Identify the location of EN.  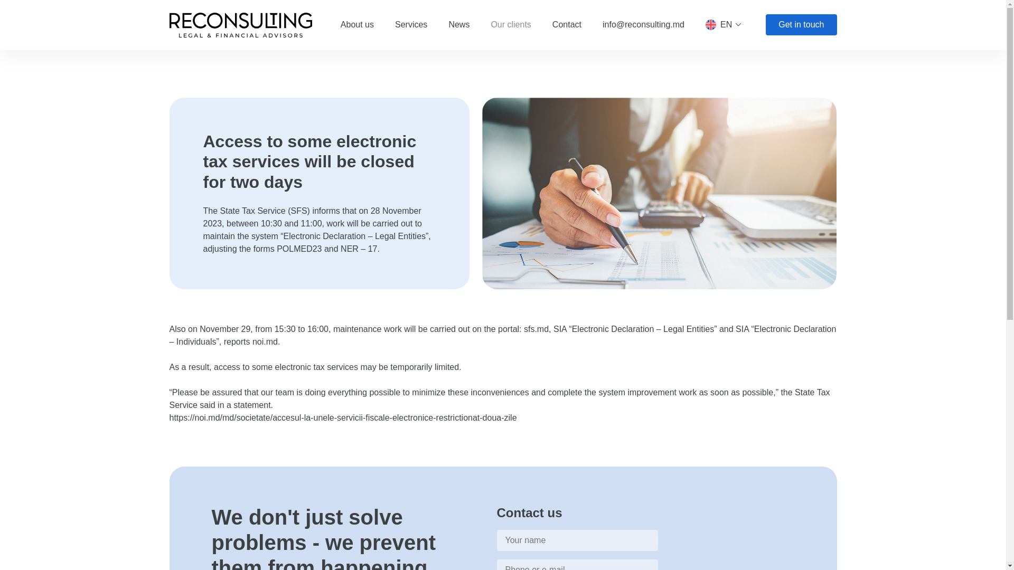
(725, 24).